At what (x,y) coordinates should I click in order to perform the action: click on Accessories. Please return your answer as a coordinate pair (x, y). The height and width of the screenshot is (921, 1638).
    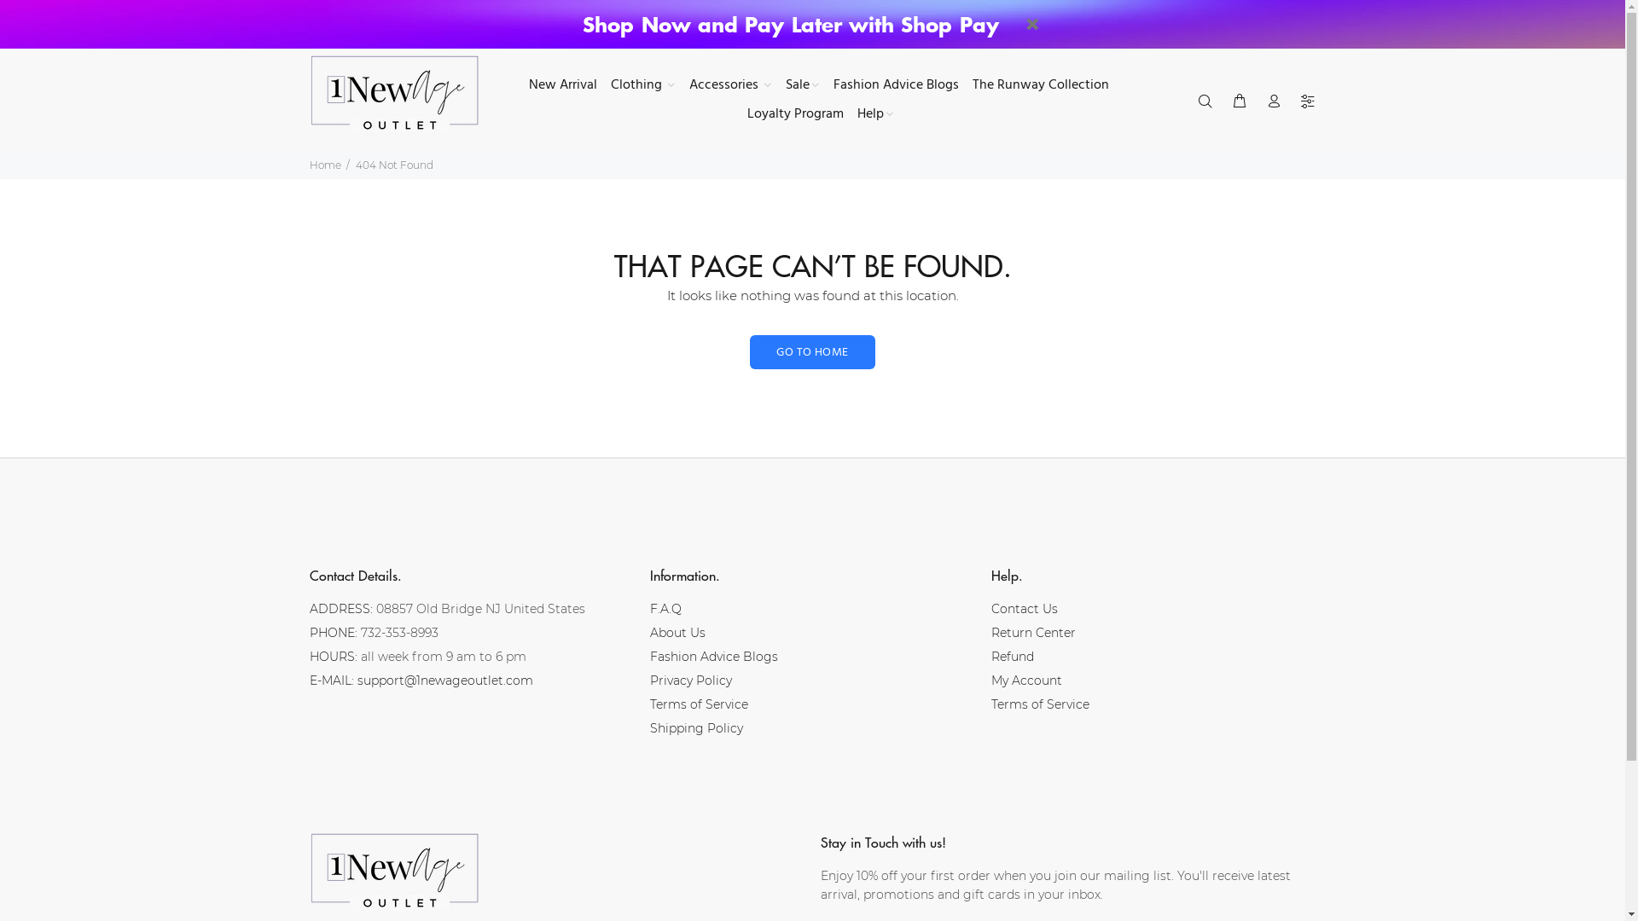
    Looking at the image, I should click on (730, 86).